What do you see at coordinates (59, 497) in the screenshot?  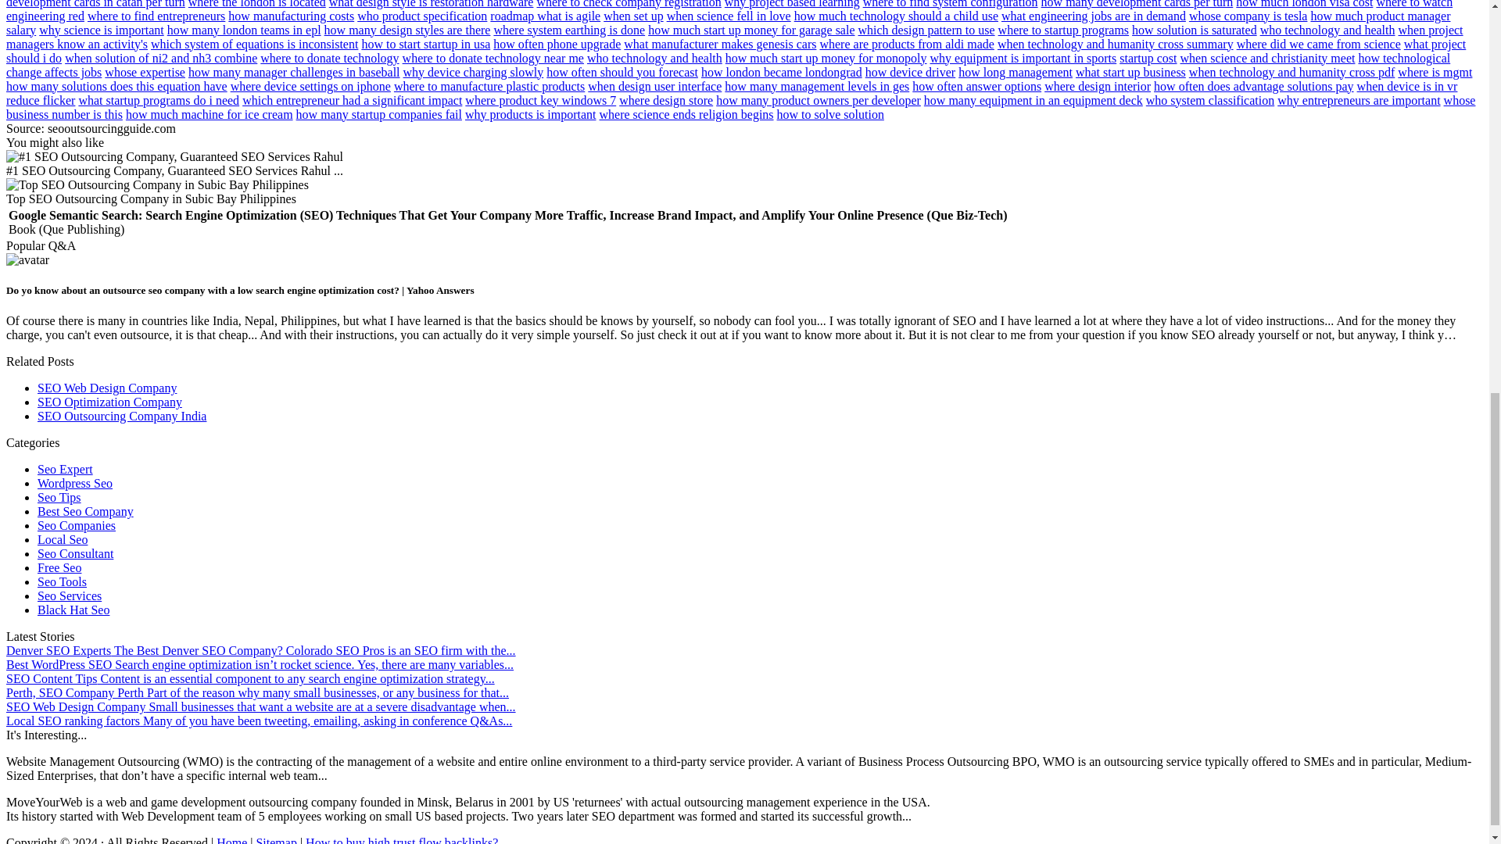 I see `View all posts filed under Seo Tips` at bounding box center [59, 497].